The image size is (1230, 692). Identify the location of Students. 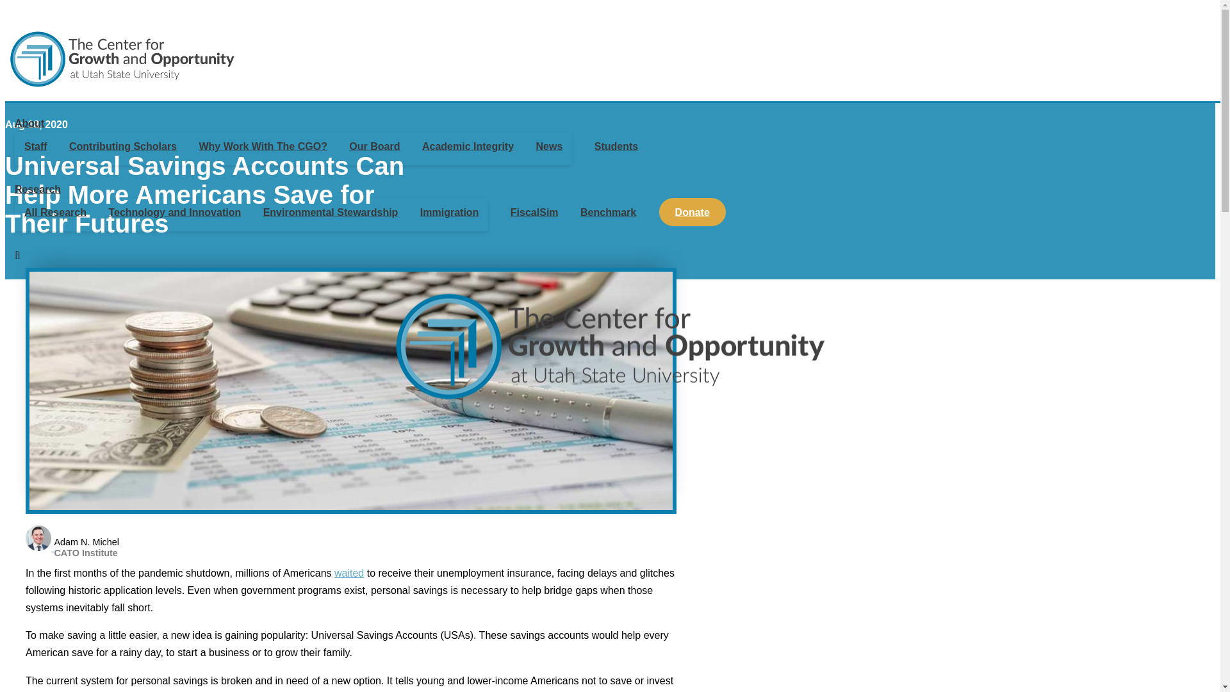
(616, 146).